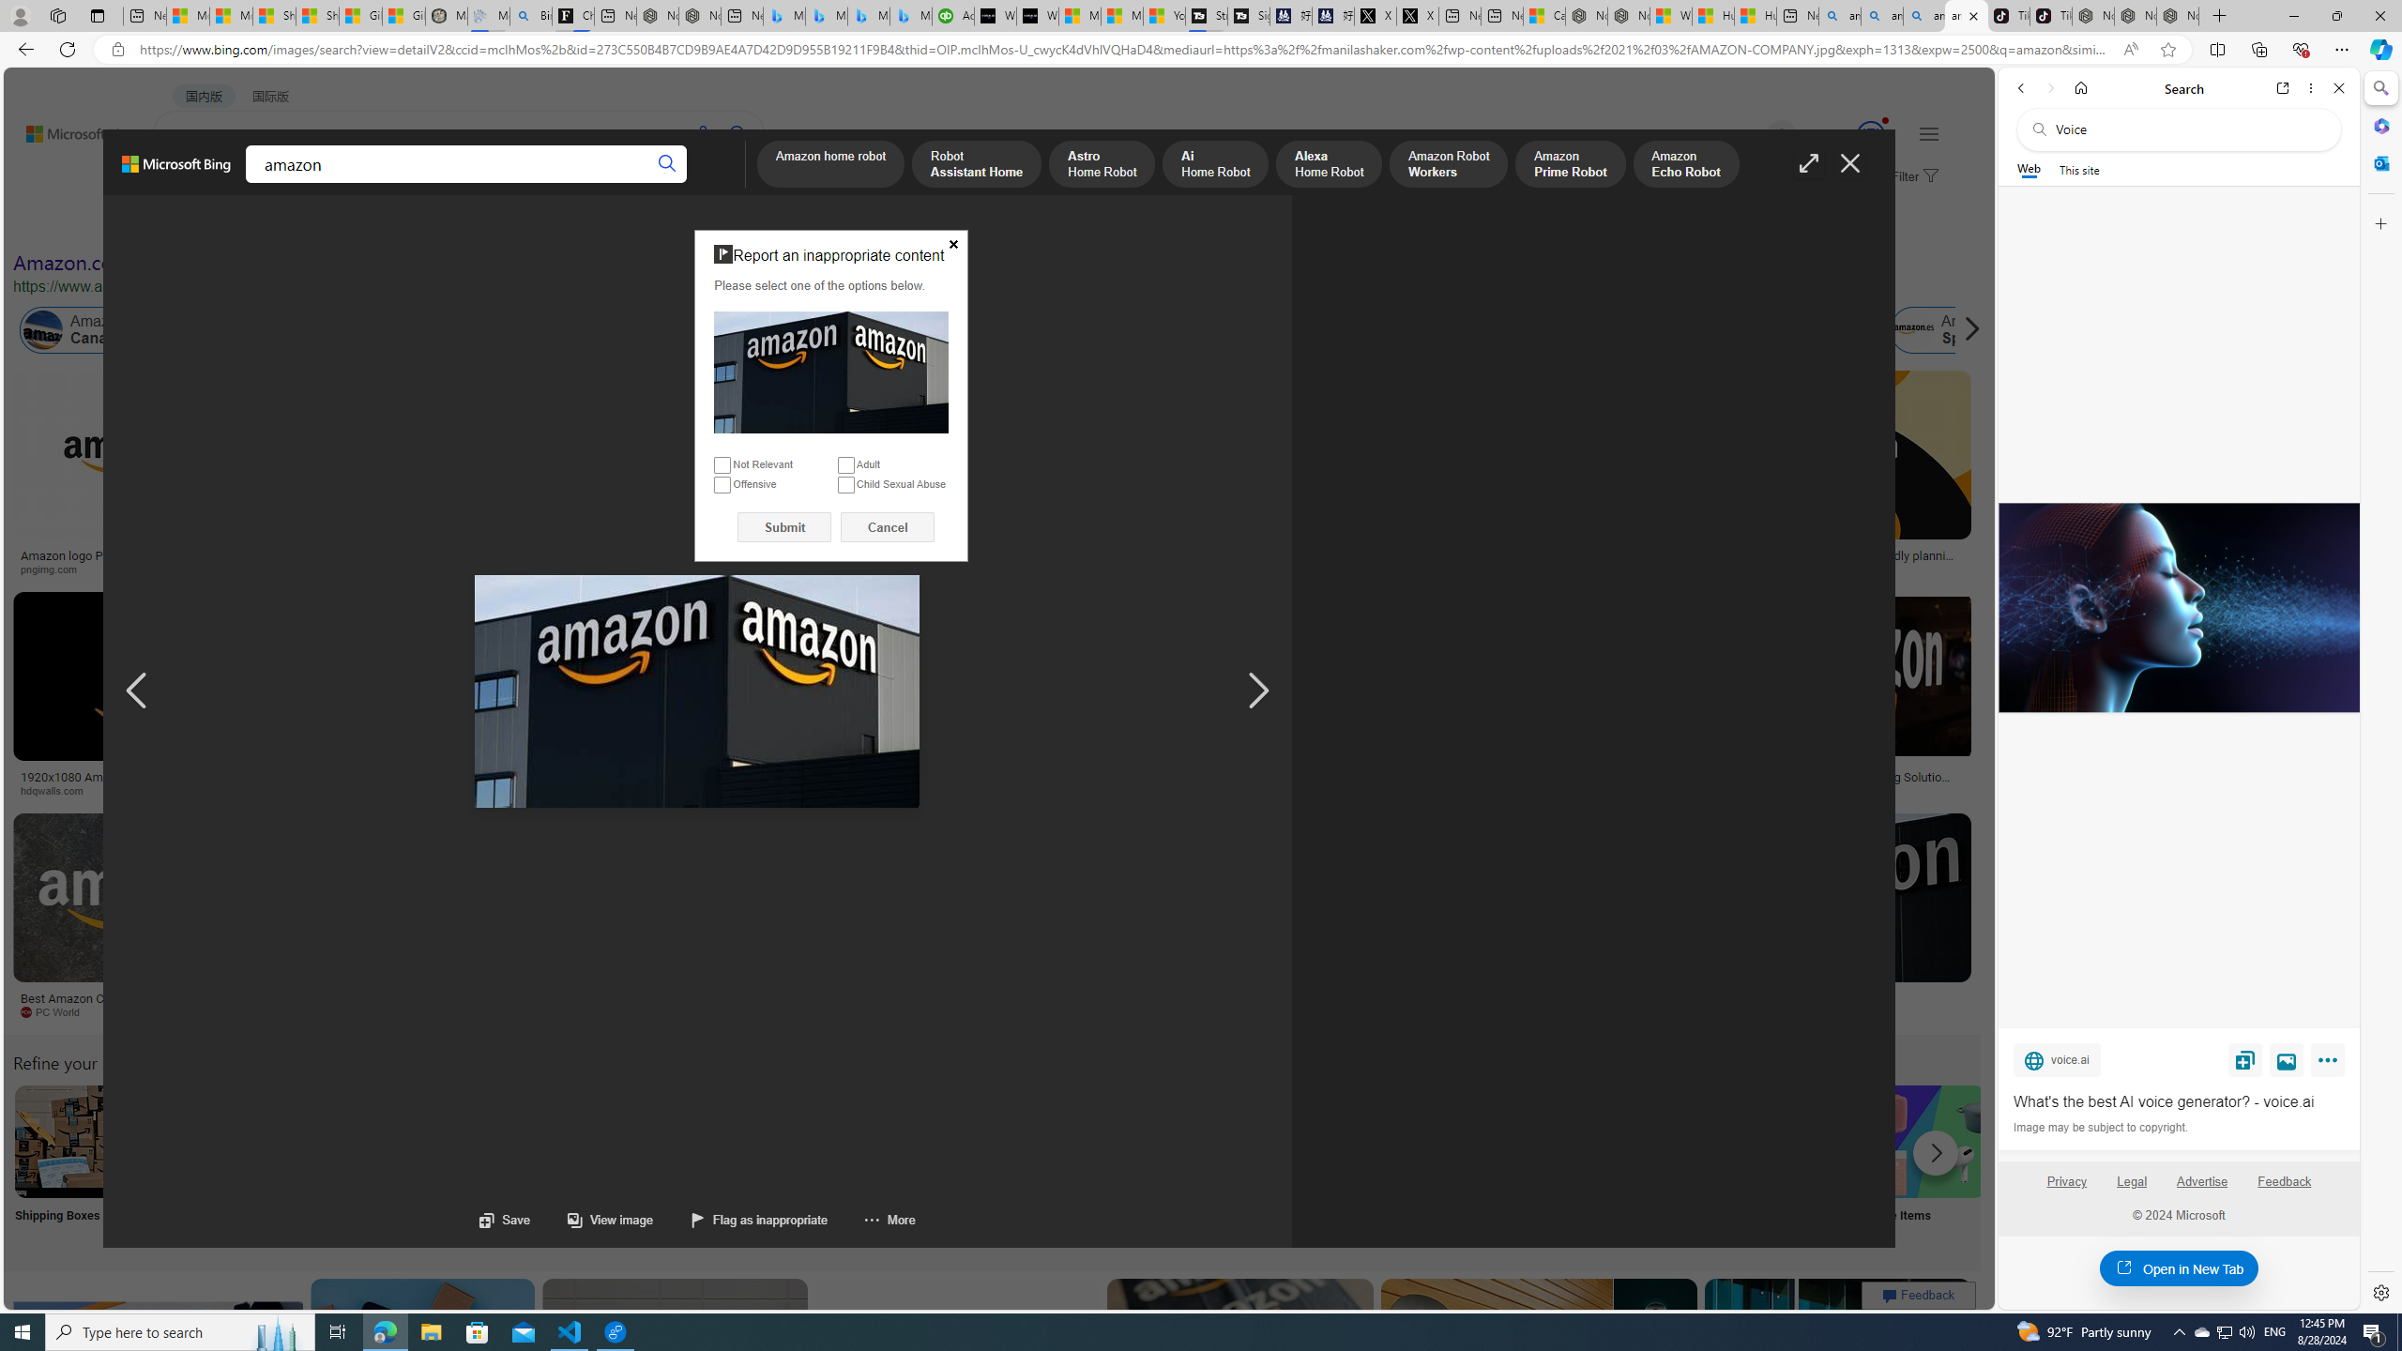 The width and height of the screenshot is (2402, 1351). Describe the element at coordinates (1848, 135) in the screenshot. I see `Microsoft Rewards 135` at that location.